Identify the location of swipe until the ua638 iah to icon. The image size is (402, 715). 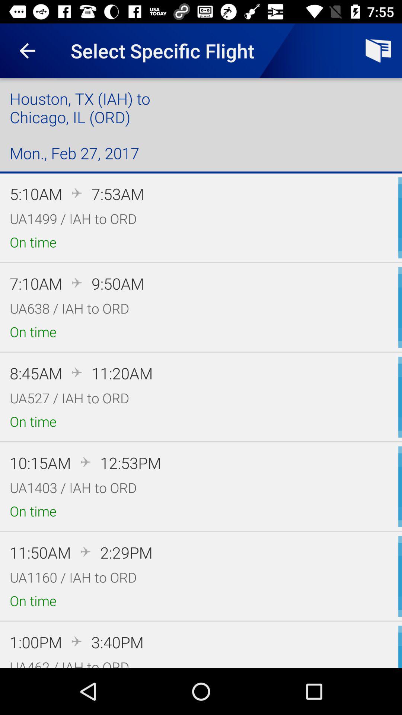
(69, 308).